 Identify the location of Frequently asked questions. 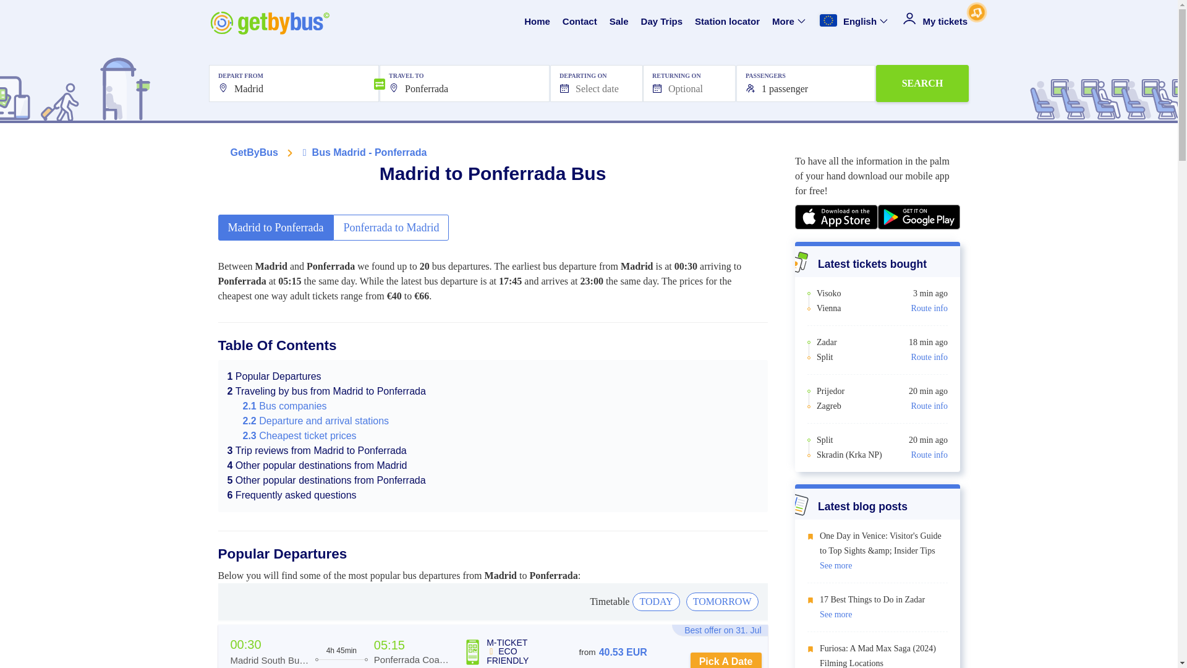
(292, 495).